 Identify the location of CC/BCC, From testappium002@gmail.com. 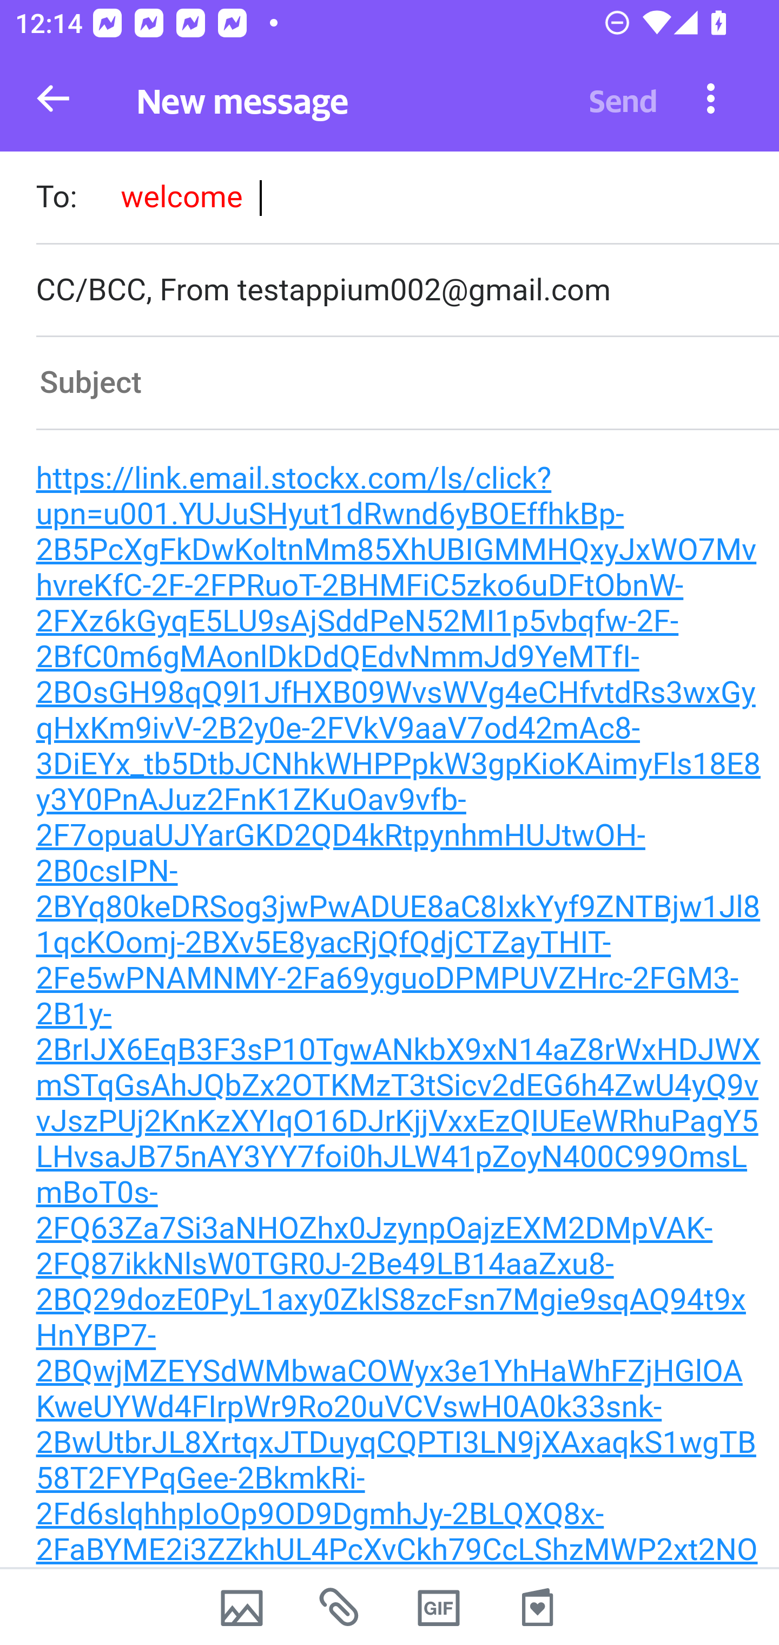
(407, 290).